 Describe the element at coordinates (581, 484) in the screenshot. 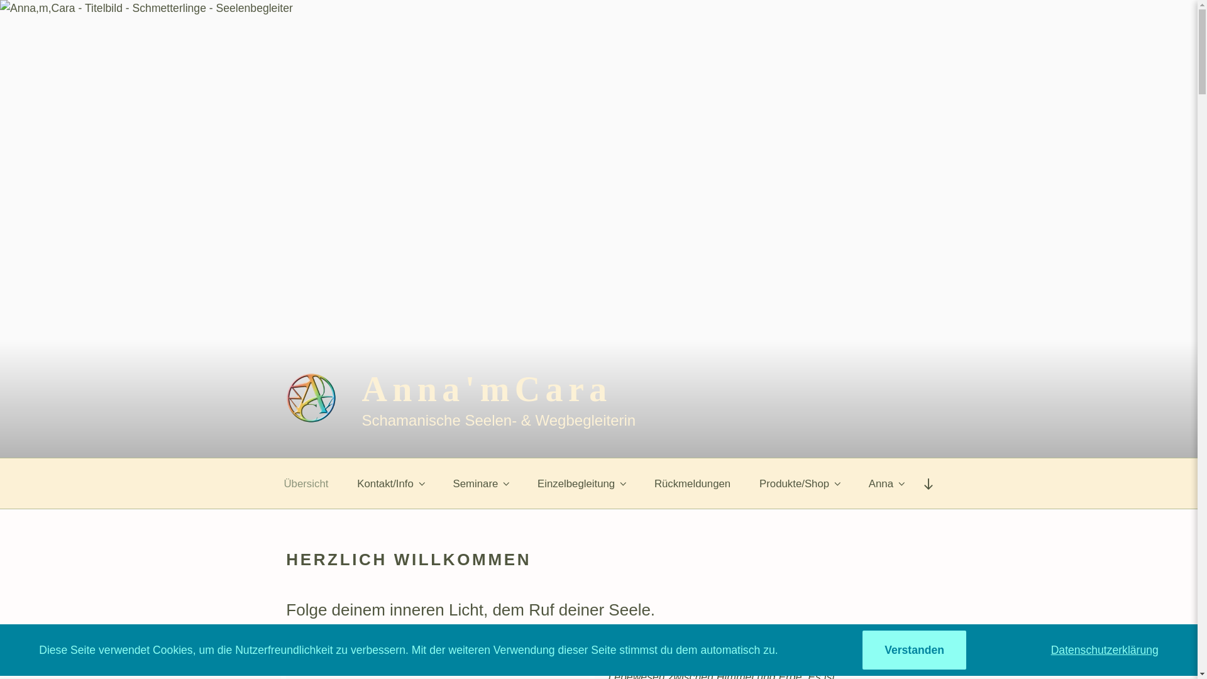

I see `Einzelbegleitung` at that location.